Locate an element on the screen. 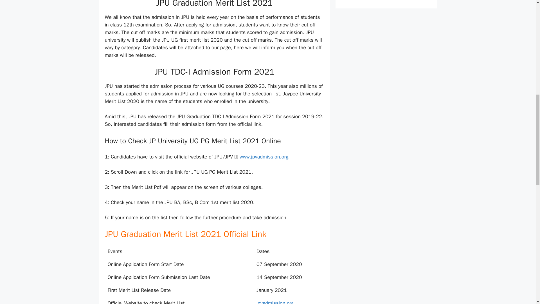 This screenshot has width=540, height=304. www.jpvadmission.org is located at coordinates (264, 157).